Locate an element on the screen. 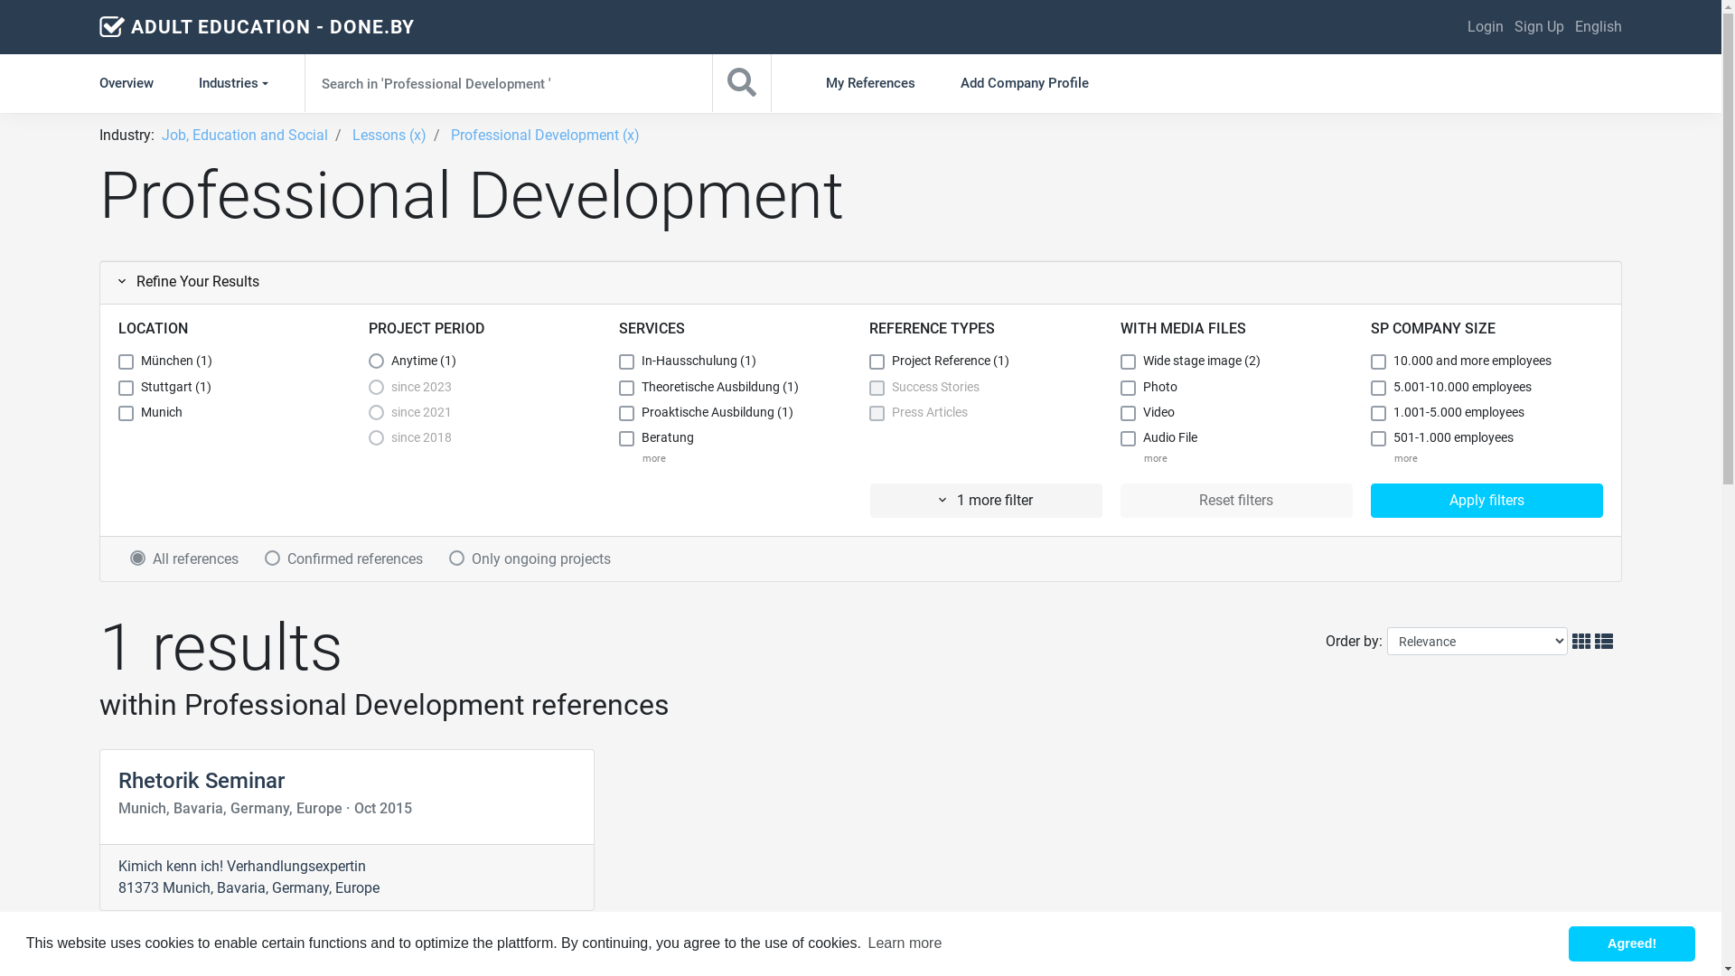  My References is located at coordinates (871, 83).